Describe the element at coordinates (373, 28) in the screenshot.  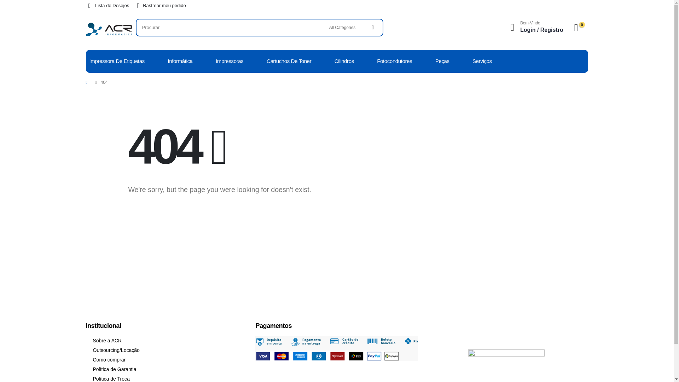
I see `Search` at that location.